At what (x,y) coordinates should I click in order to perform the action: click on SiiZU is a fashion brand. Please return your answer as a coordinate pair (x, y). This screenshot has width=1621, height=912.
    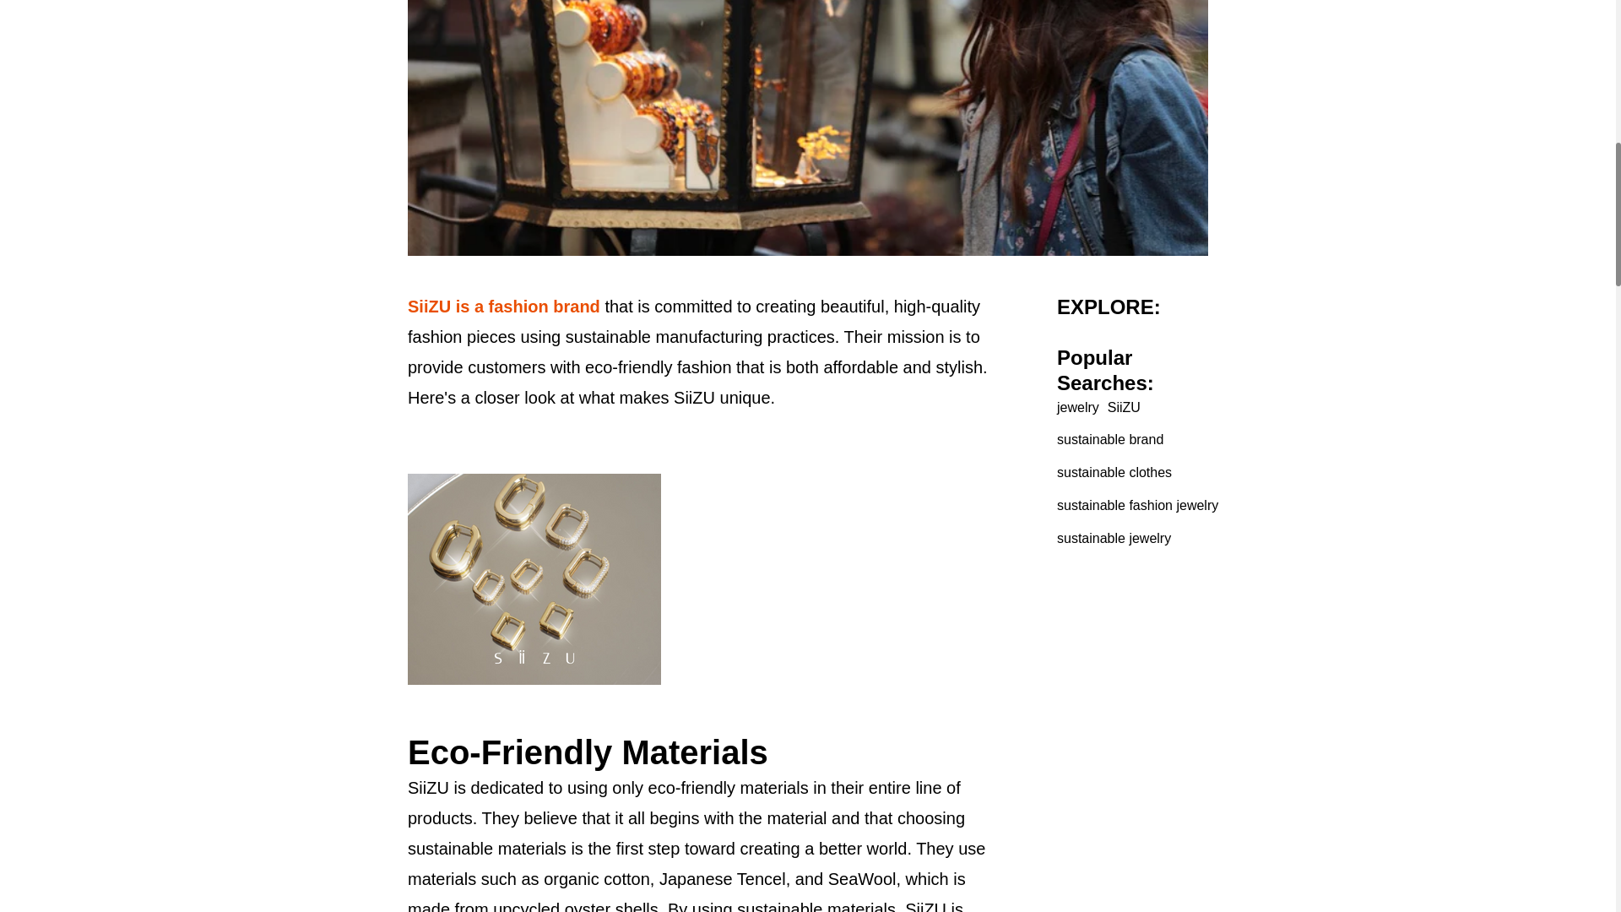
    Looking at the image, I should click on (507, 306).